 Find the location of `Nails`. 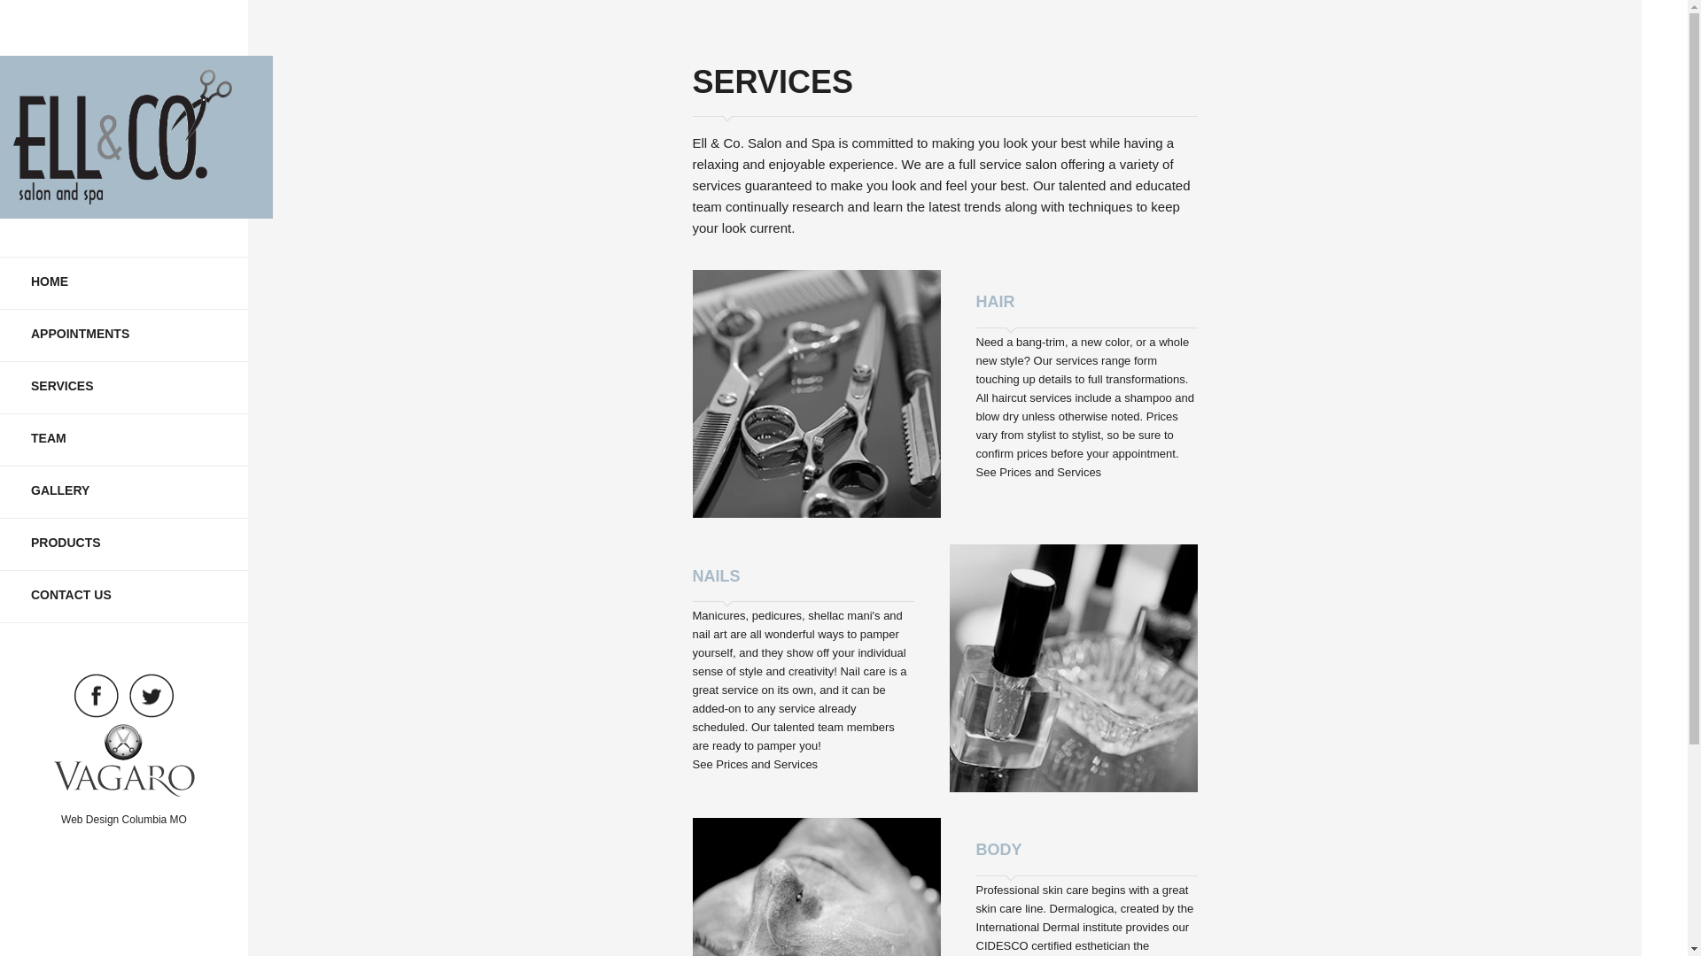

Nails is located at coordinates (755, 764).